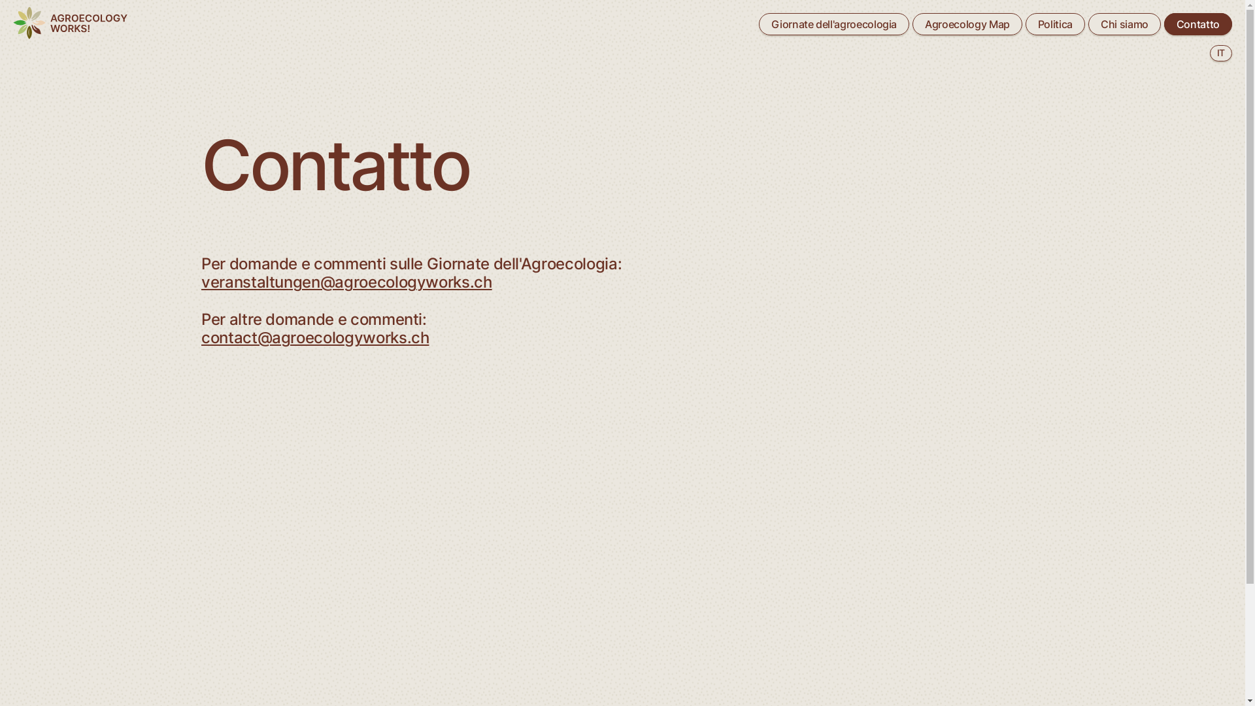 This screenshot has width=1255, height=706. What do you see at coordinates (571, 592) in the screenshot?
I see `Instagram` at bounding box center [571, 592].